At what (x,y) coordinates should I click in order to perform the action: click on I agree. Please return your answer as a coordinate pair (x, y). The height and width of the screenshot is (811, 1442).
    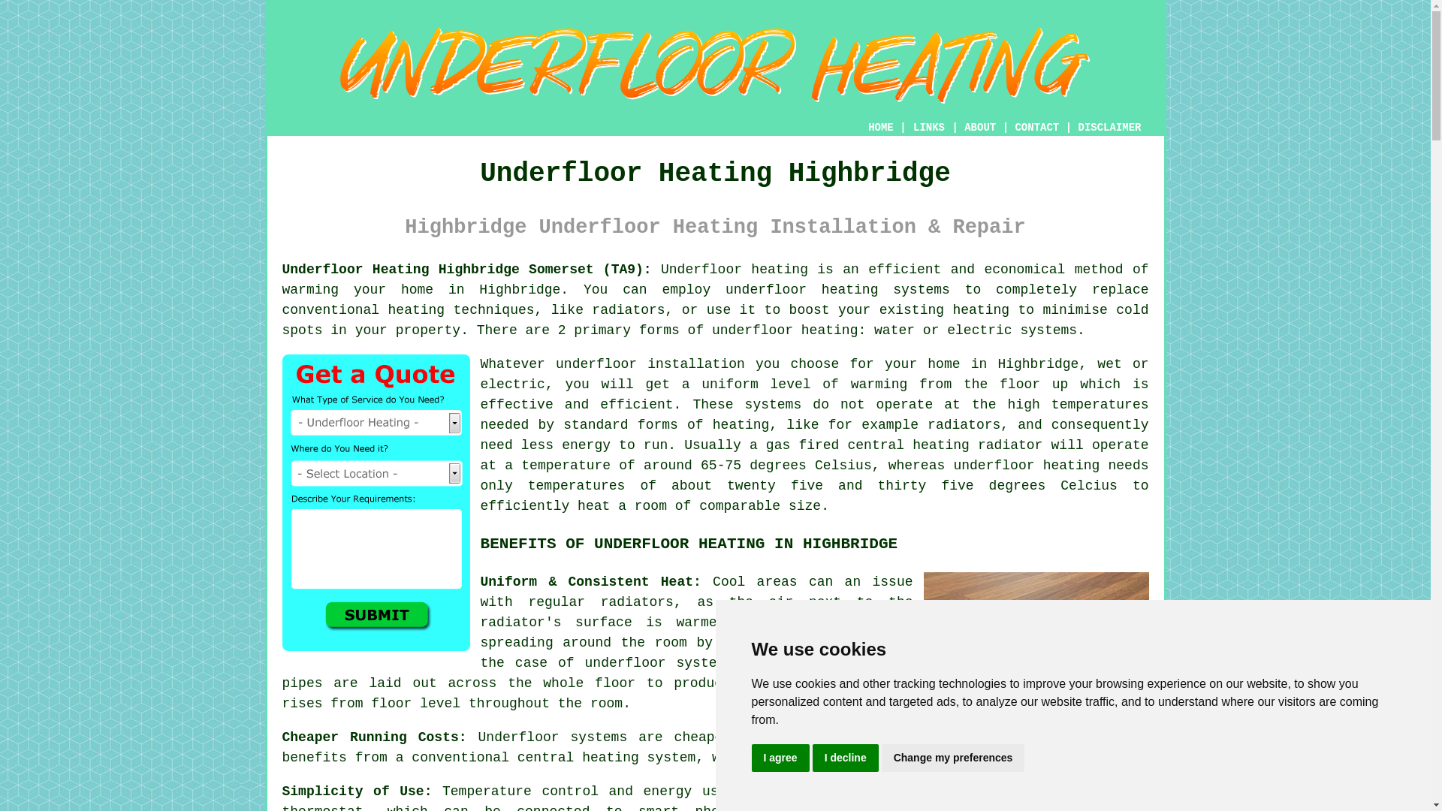
    Looking at the image, I should click on (780, 758).